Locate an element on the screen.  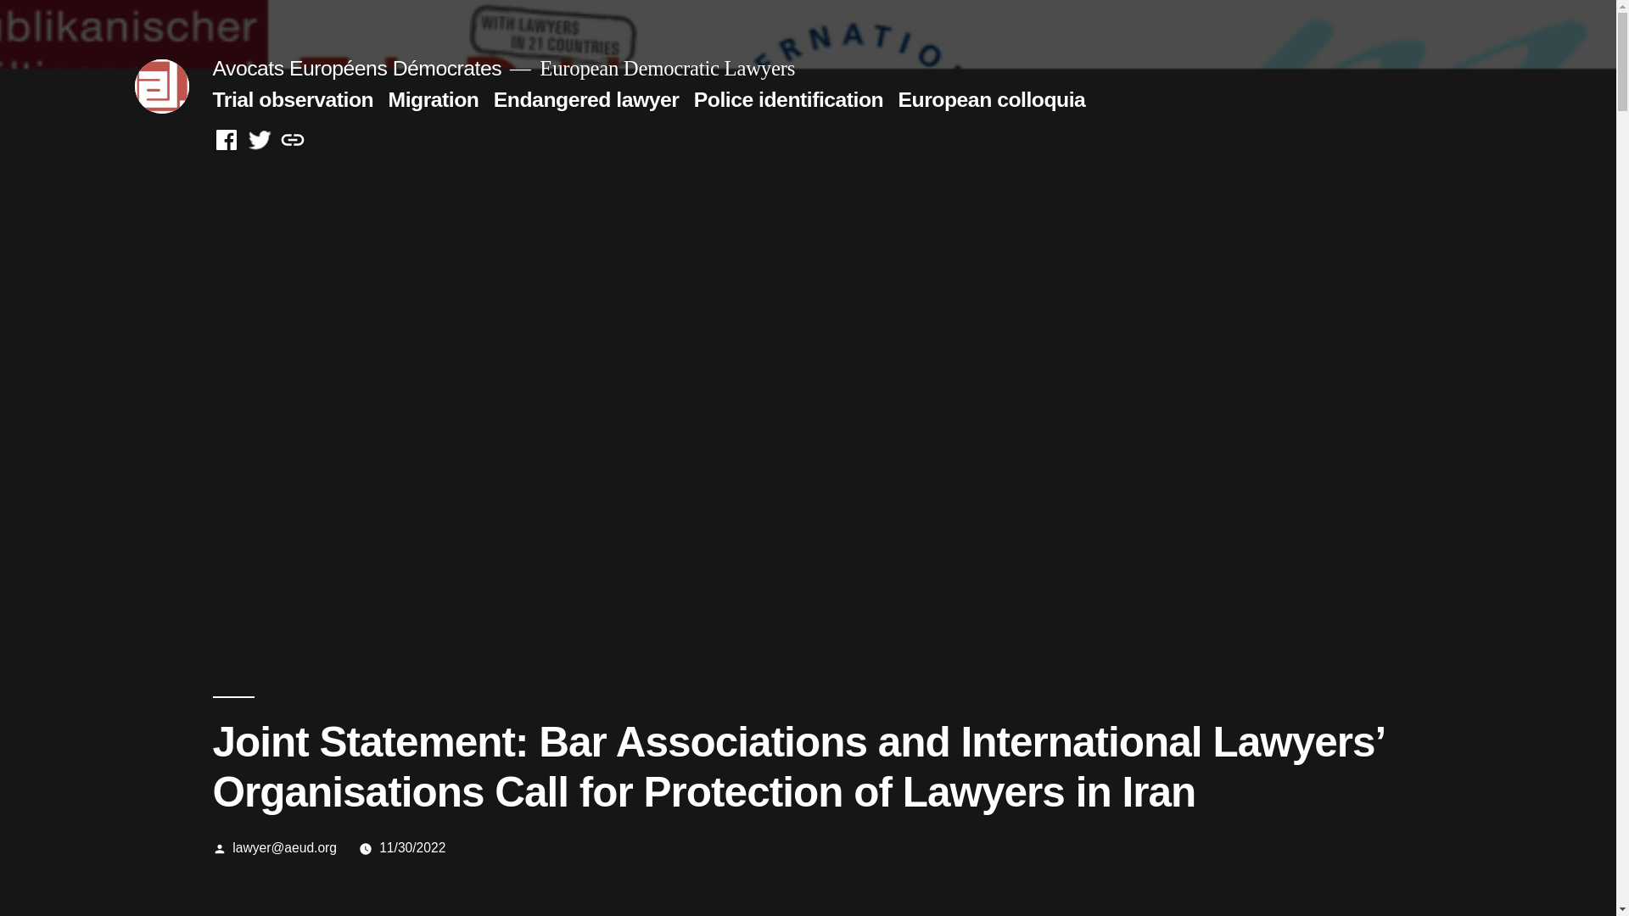
facebook is located at coordinates (226, 141).